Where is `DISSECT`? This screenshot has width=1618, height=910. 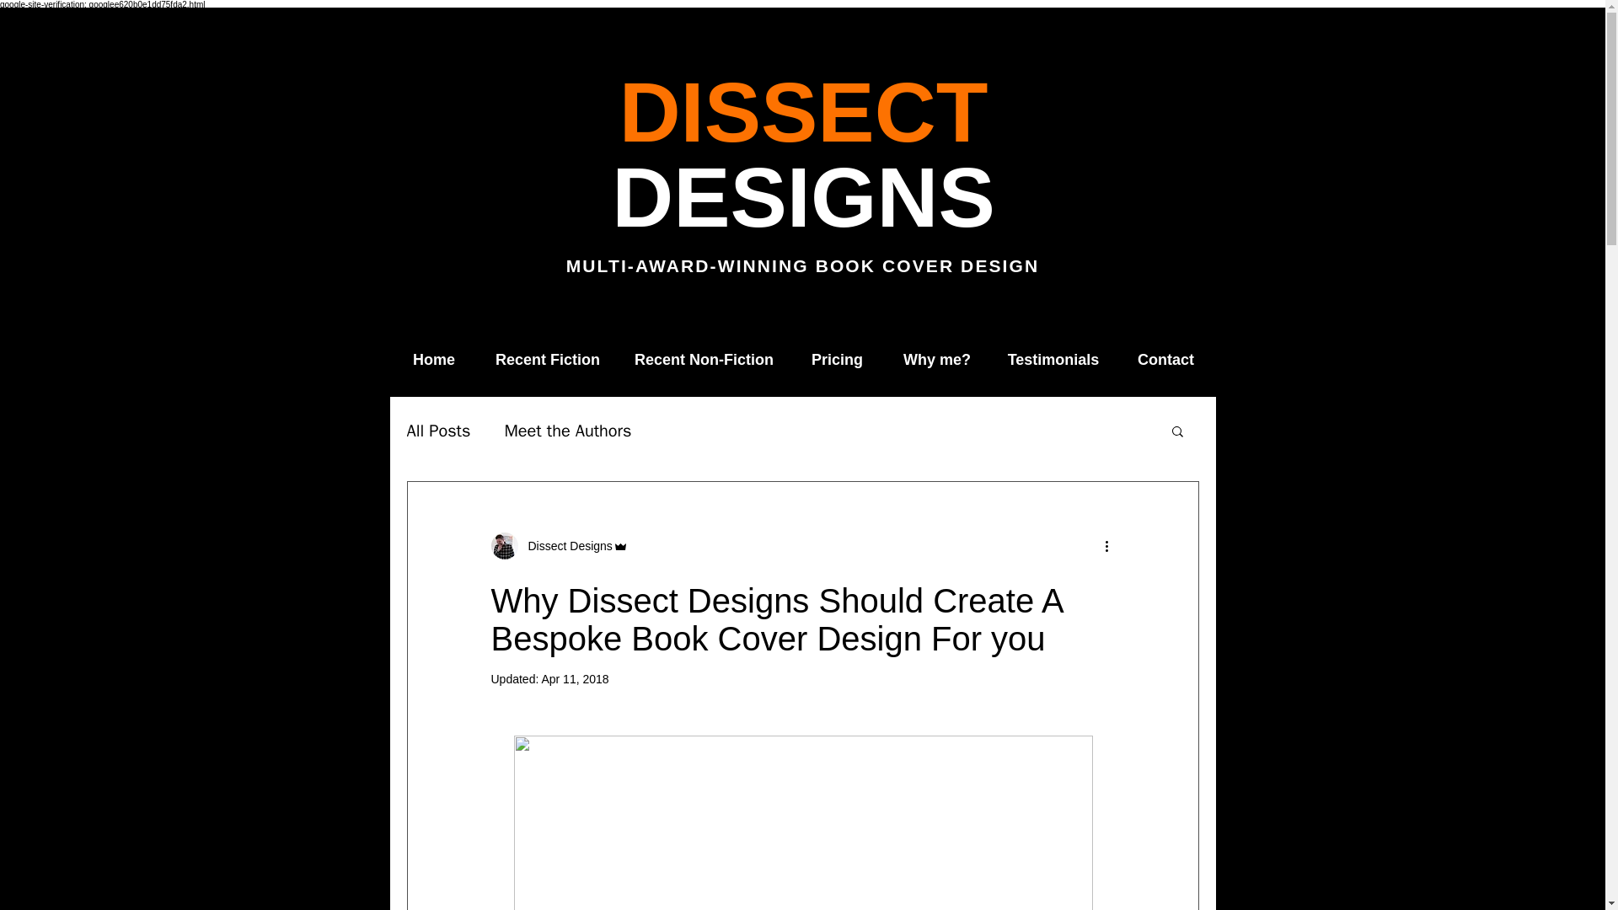
DISSECT is located at coordinates (804, 111).